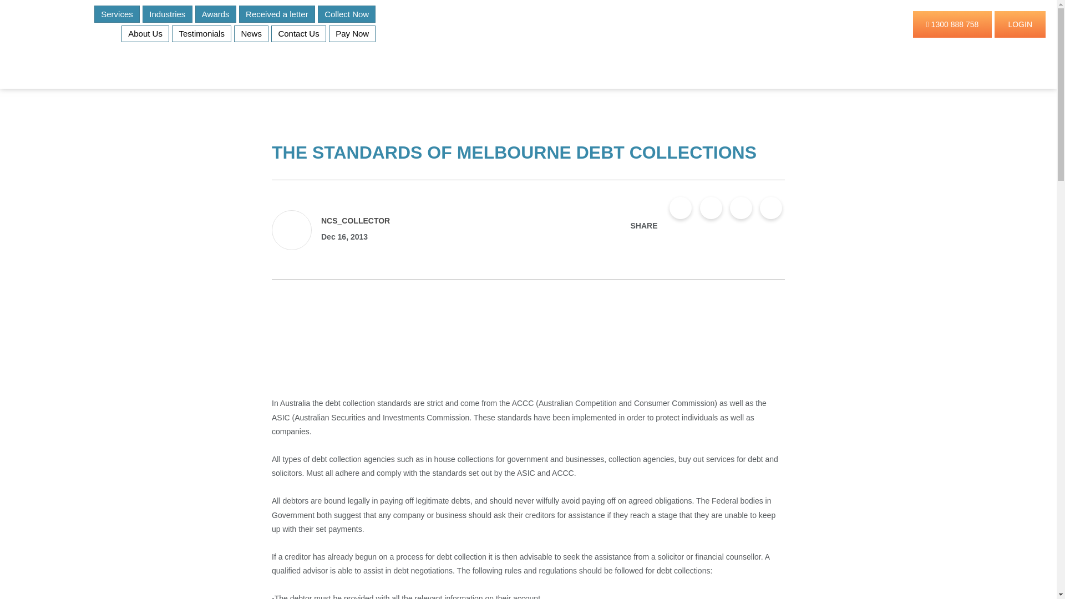 The width and height of the screenshot is (1065, 599). I want to click on Services, so click(116, 14).